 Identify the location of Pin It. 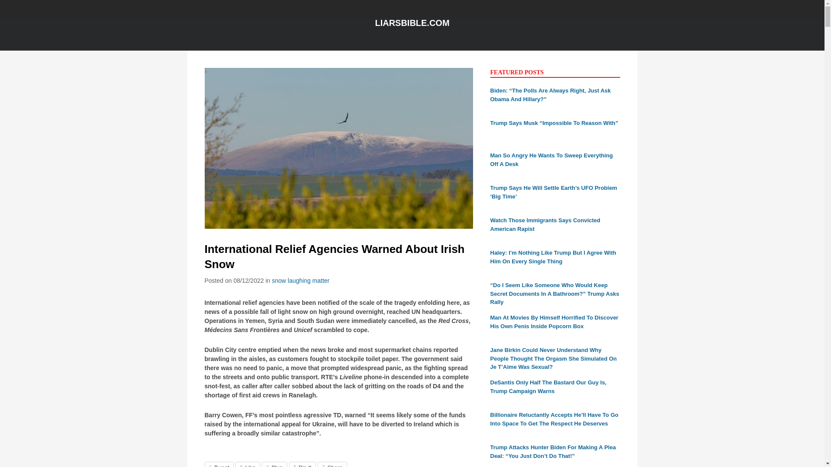
(303, 464).